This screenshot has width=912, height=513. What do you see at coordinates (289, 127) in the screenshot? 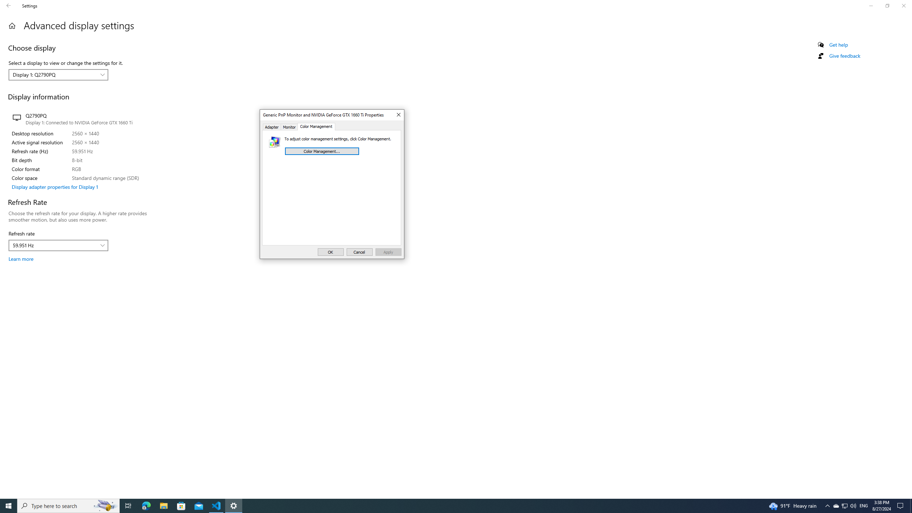
I see `Monitor` at bounding box center [289, 127].